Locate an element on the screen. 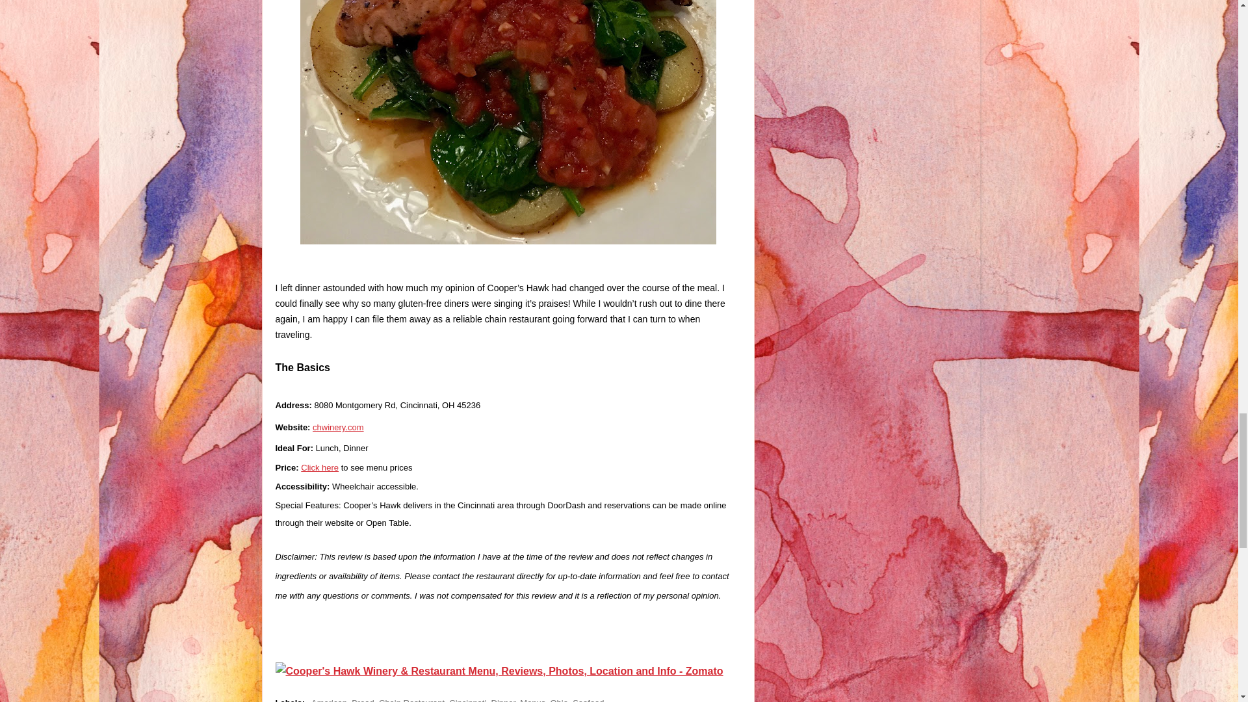 The width and height of the screenshot is (1248, 702). Chain Restaurant is located at coordinates (411, 699).